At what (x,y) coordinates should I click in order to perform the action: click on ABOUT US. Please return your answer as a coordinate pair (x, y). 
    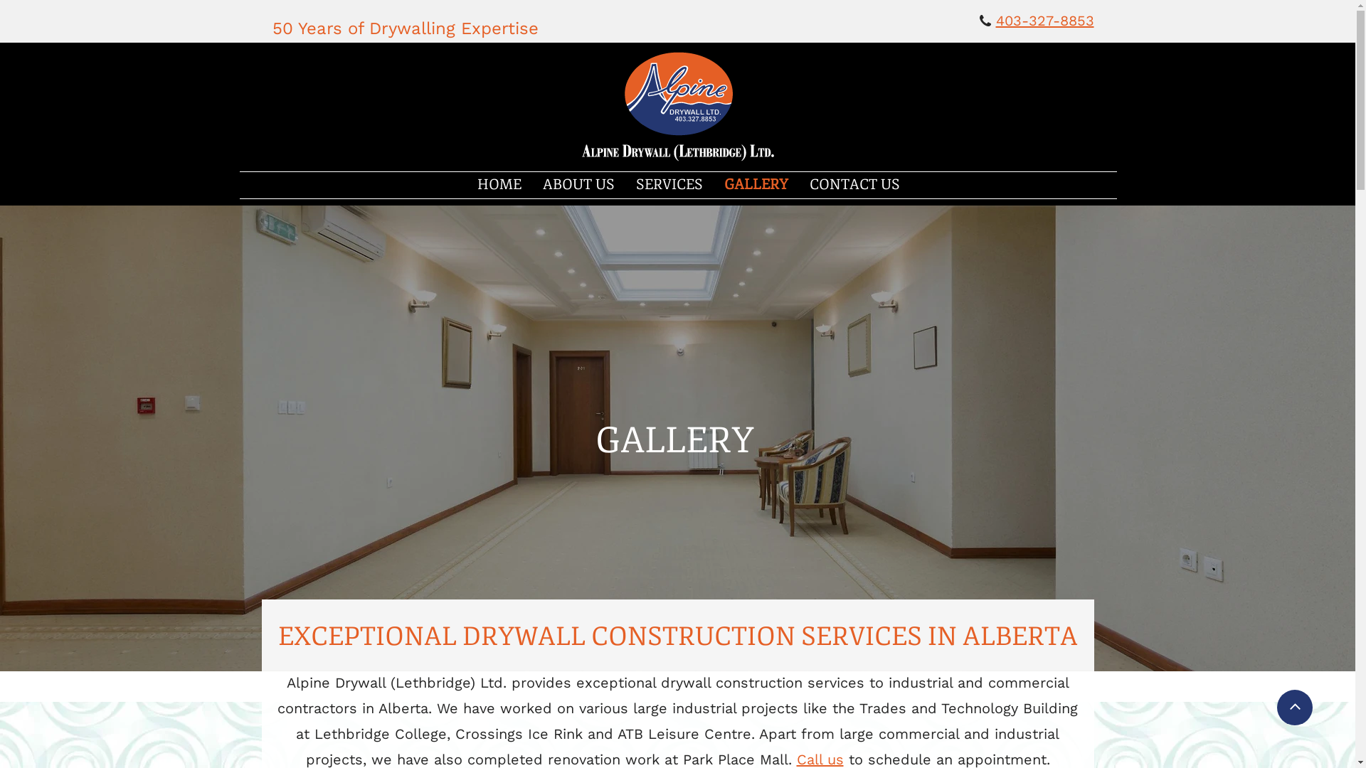
    Looking at the image, I should click on (578, 185).